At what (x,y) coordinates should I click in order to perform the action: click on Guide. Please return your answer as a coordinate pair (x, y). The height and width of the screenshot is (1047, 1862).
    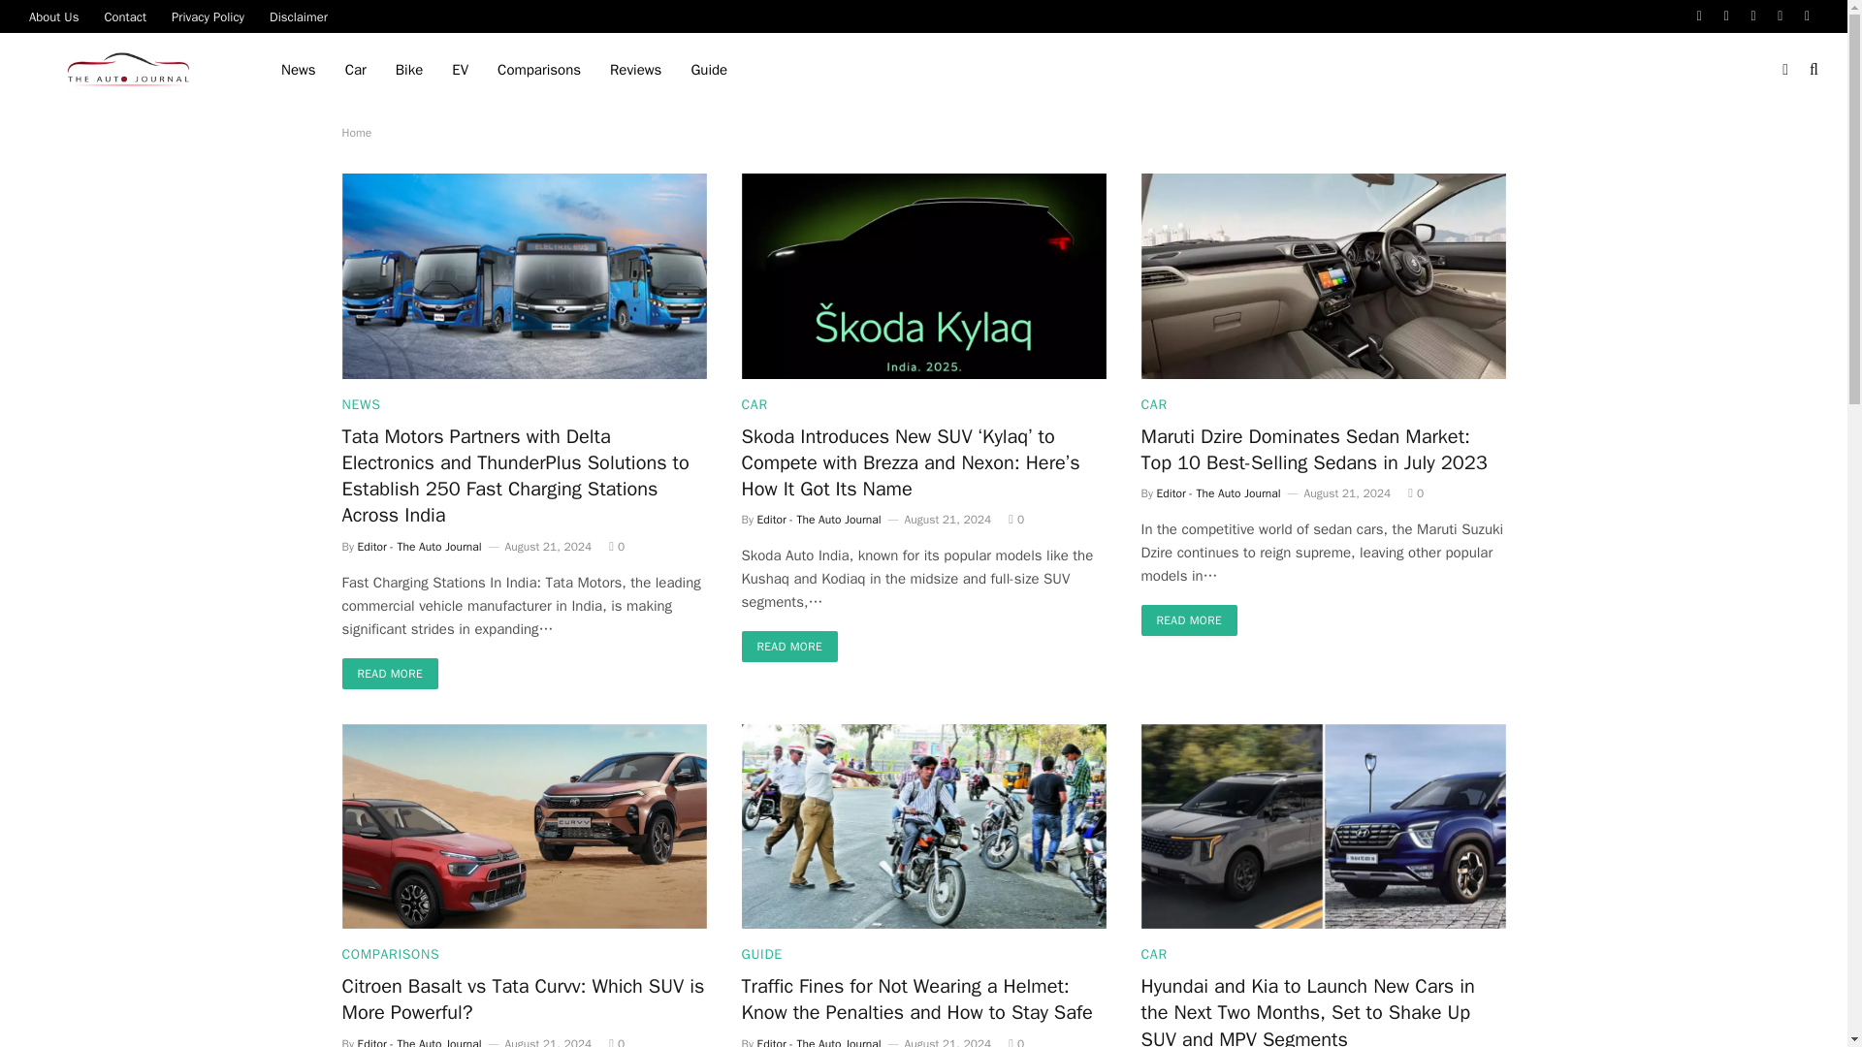
    Looking at the image, I should click on (708, 70).